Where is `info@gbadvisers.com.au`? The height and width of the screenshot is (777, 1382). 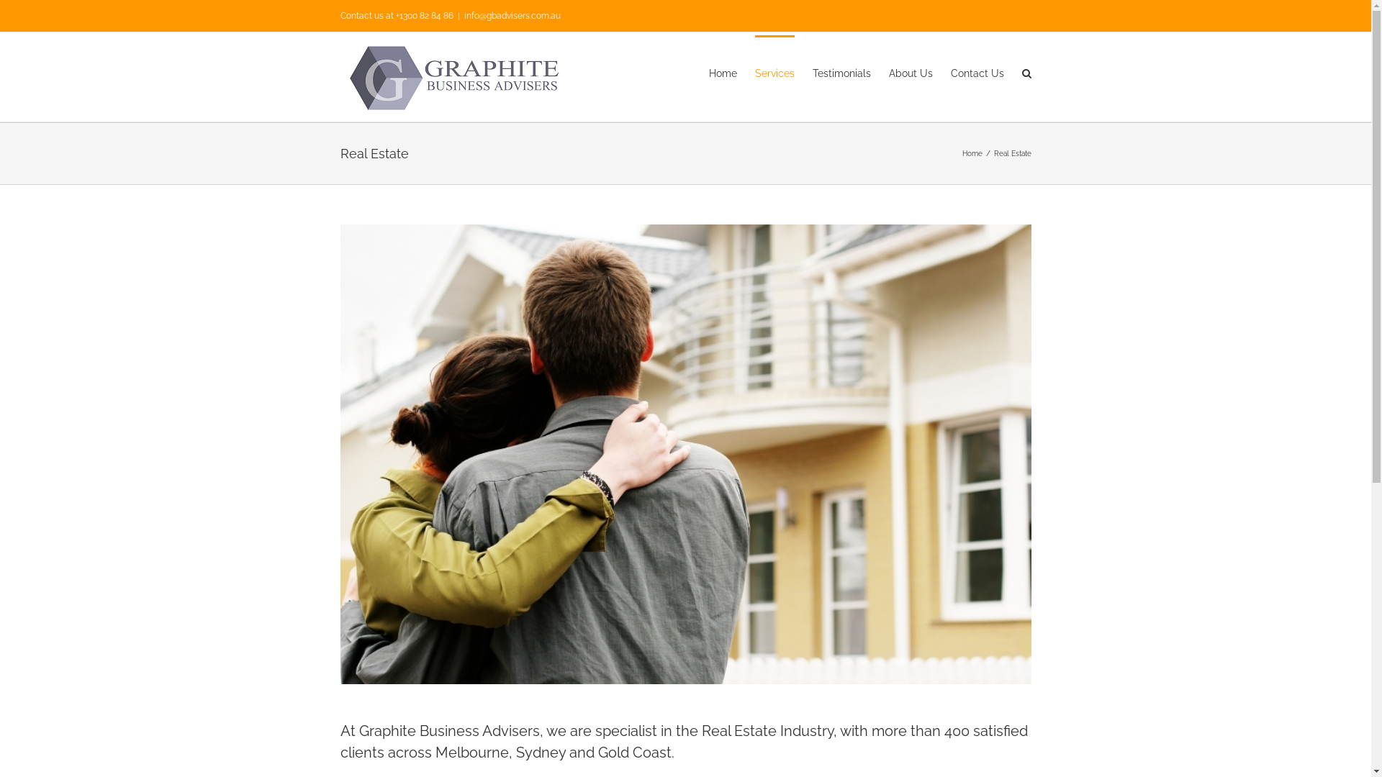 info@gbadvisers.com.au is located at coordinates (512, 16).